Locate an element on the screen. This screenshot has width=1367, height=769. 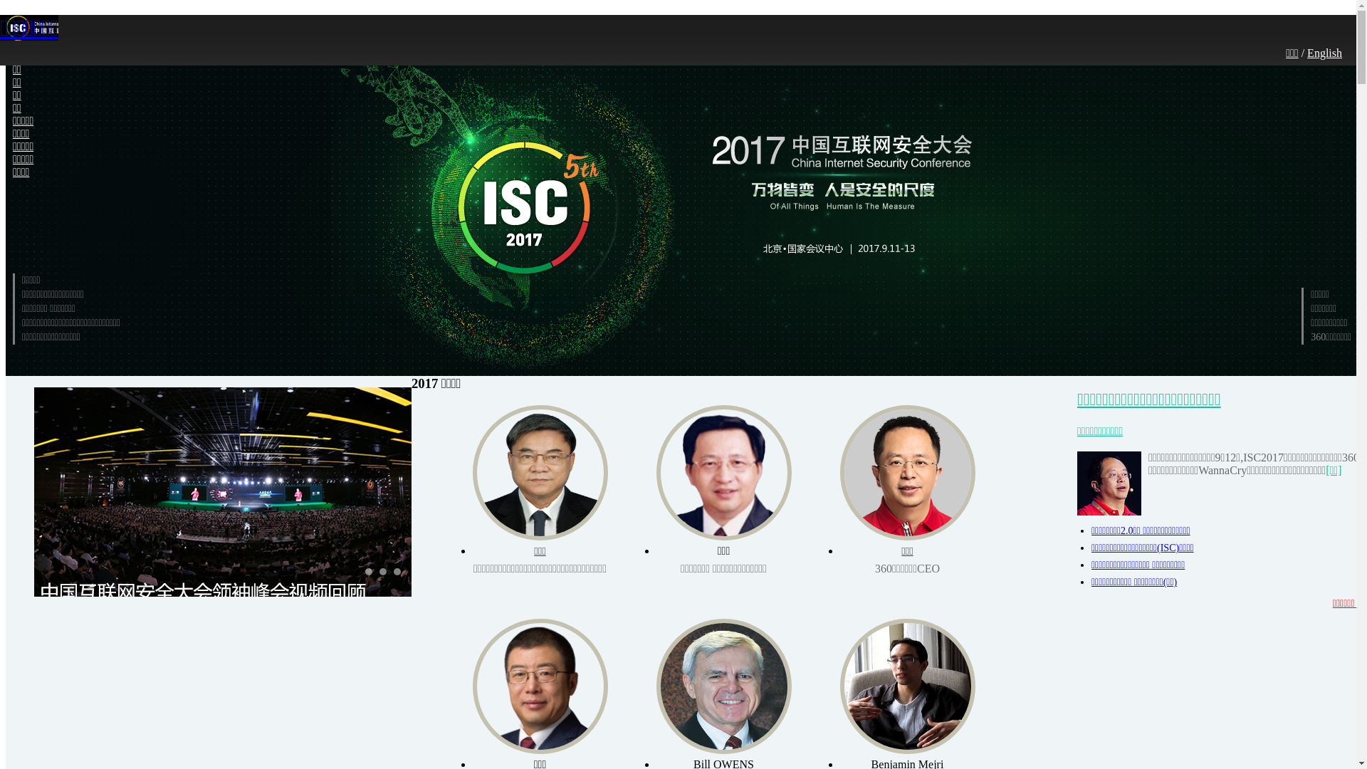
English is located at coordinates (1324, 53).